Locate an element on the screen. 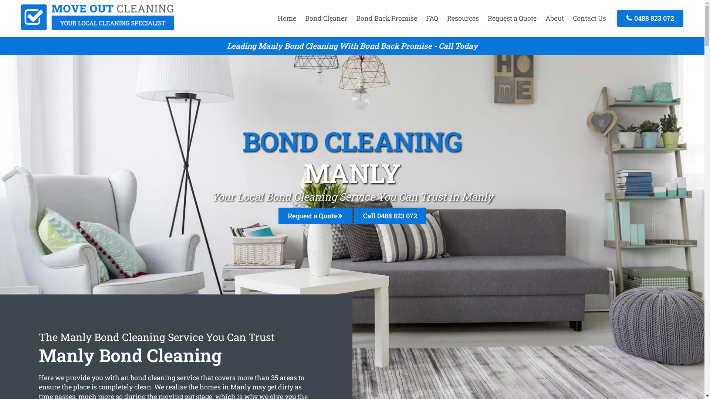 The width and height of the screenshot is (710, 399). About is located at coordinates (555, 18).